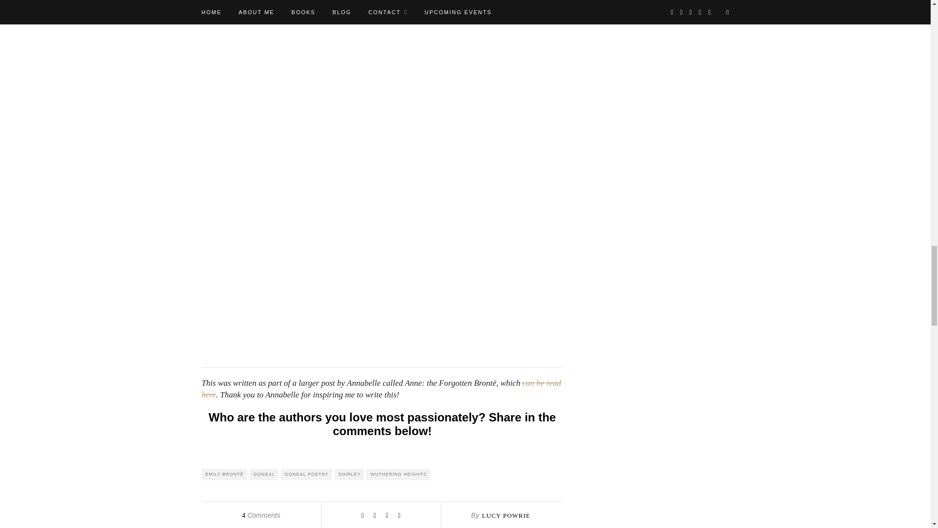 This screenshot has height=528, width=938. What do you see at coordinates (264, 474) in the screenshot?
I see `GONDAL` at bounding box center [264, 474].